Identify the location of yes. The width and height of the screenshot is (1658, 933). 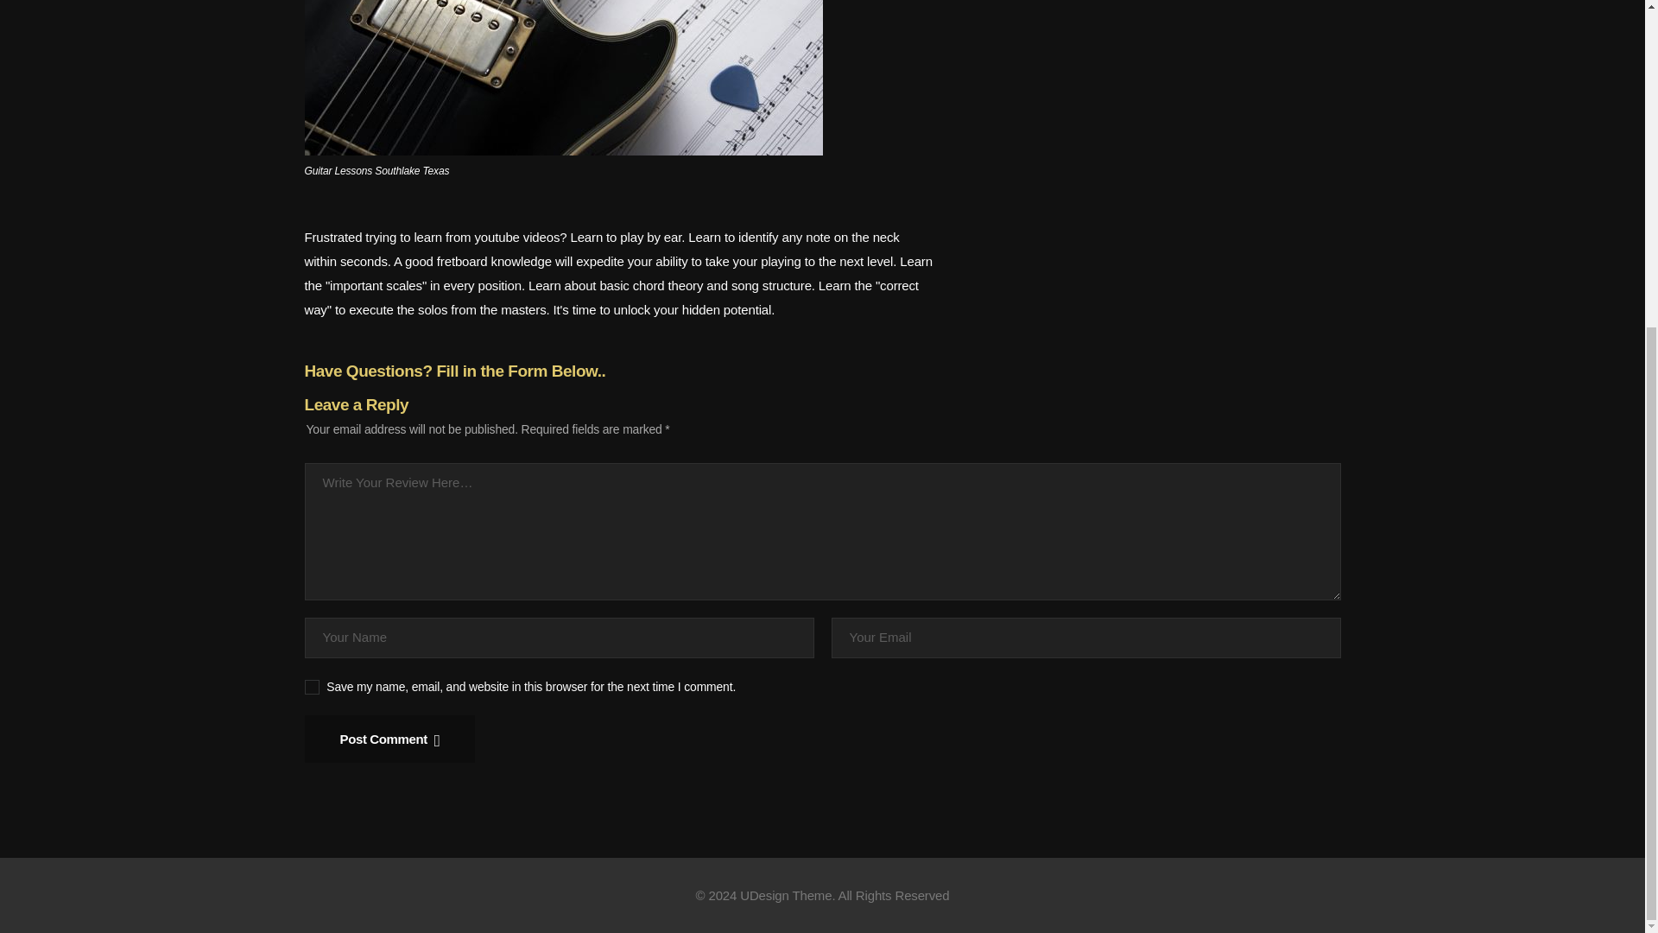
(311, 686).